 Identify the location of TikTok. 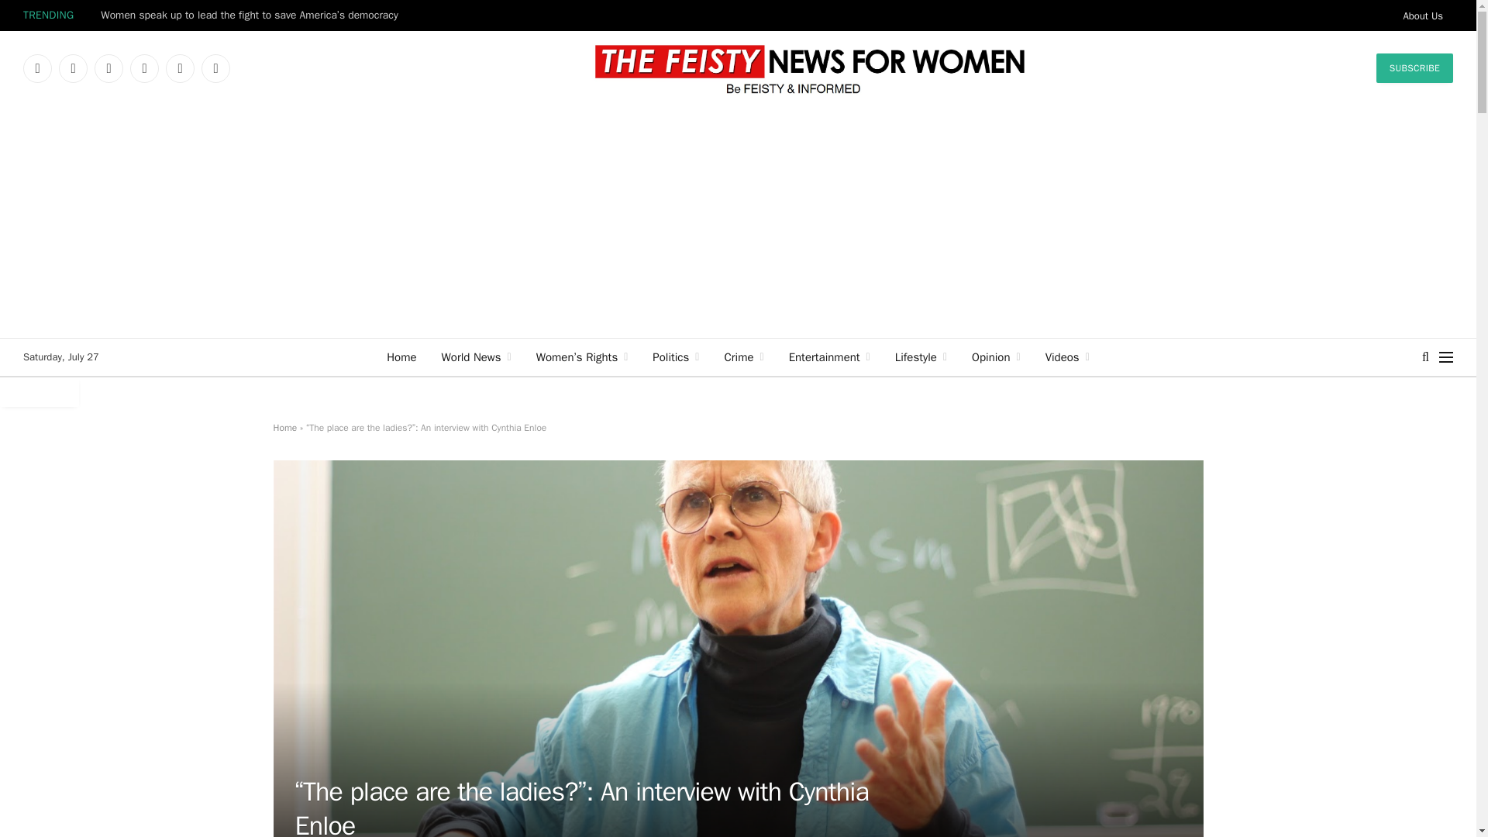
(180, 68).